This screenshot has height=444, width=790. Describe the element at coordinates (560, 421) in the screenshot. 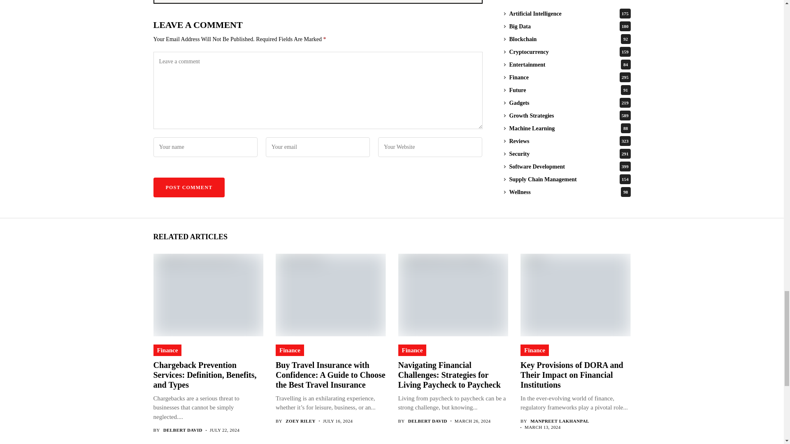

I see `Posts by Manpreet Lakhanpal` at that location.